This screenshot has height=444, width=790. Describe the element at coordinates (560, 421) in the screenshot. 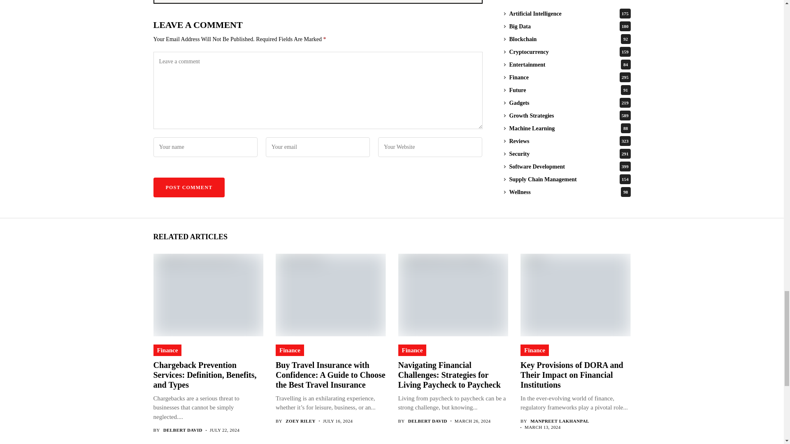

I see `Posts by Manpreet Lakhanpal` at that location.